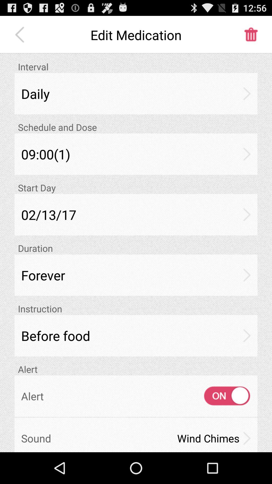  What do you see at coordinates (136, 154) in the screenshot?
I see `turn on item above start day` at bounding box center [136, 154].